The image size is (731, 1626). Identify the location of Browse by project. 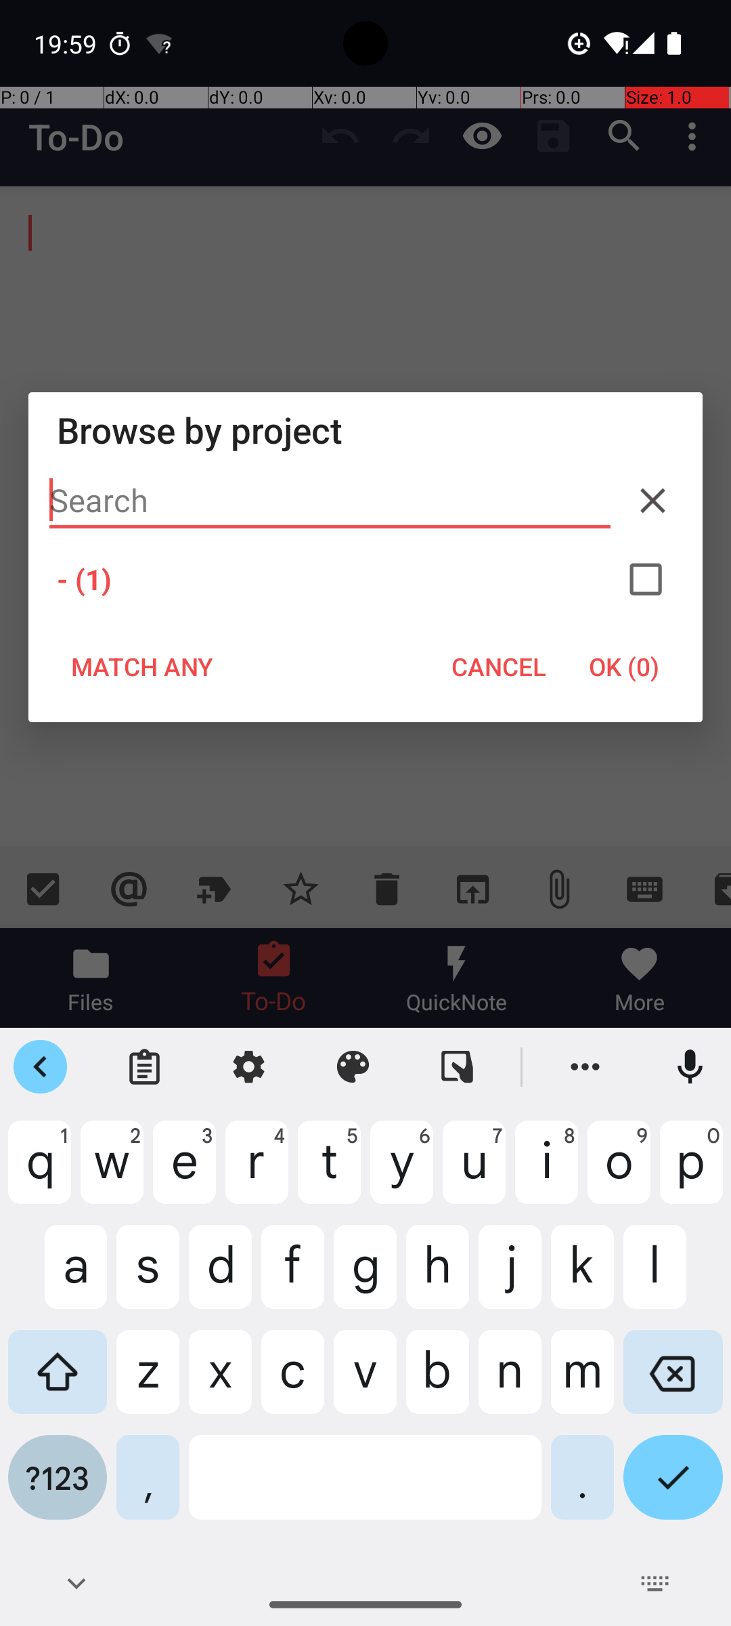
(365, 430).